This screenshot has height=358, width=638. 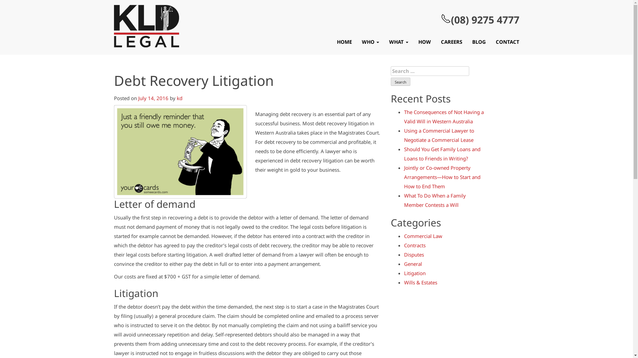 I want to click on HOME, so click(x=344, y=42).